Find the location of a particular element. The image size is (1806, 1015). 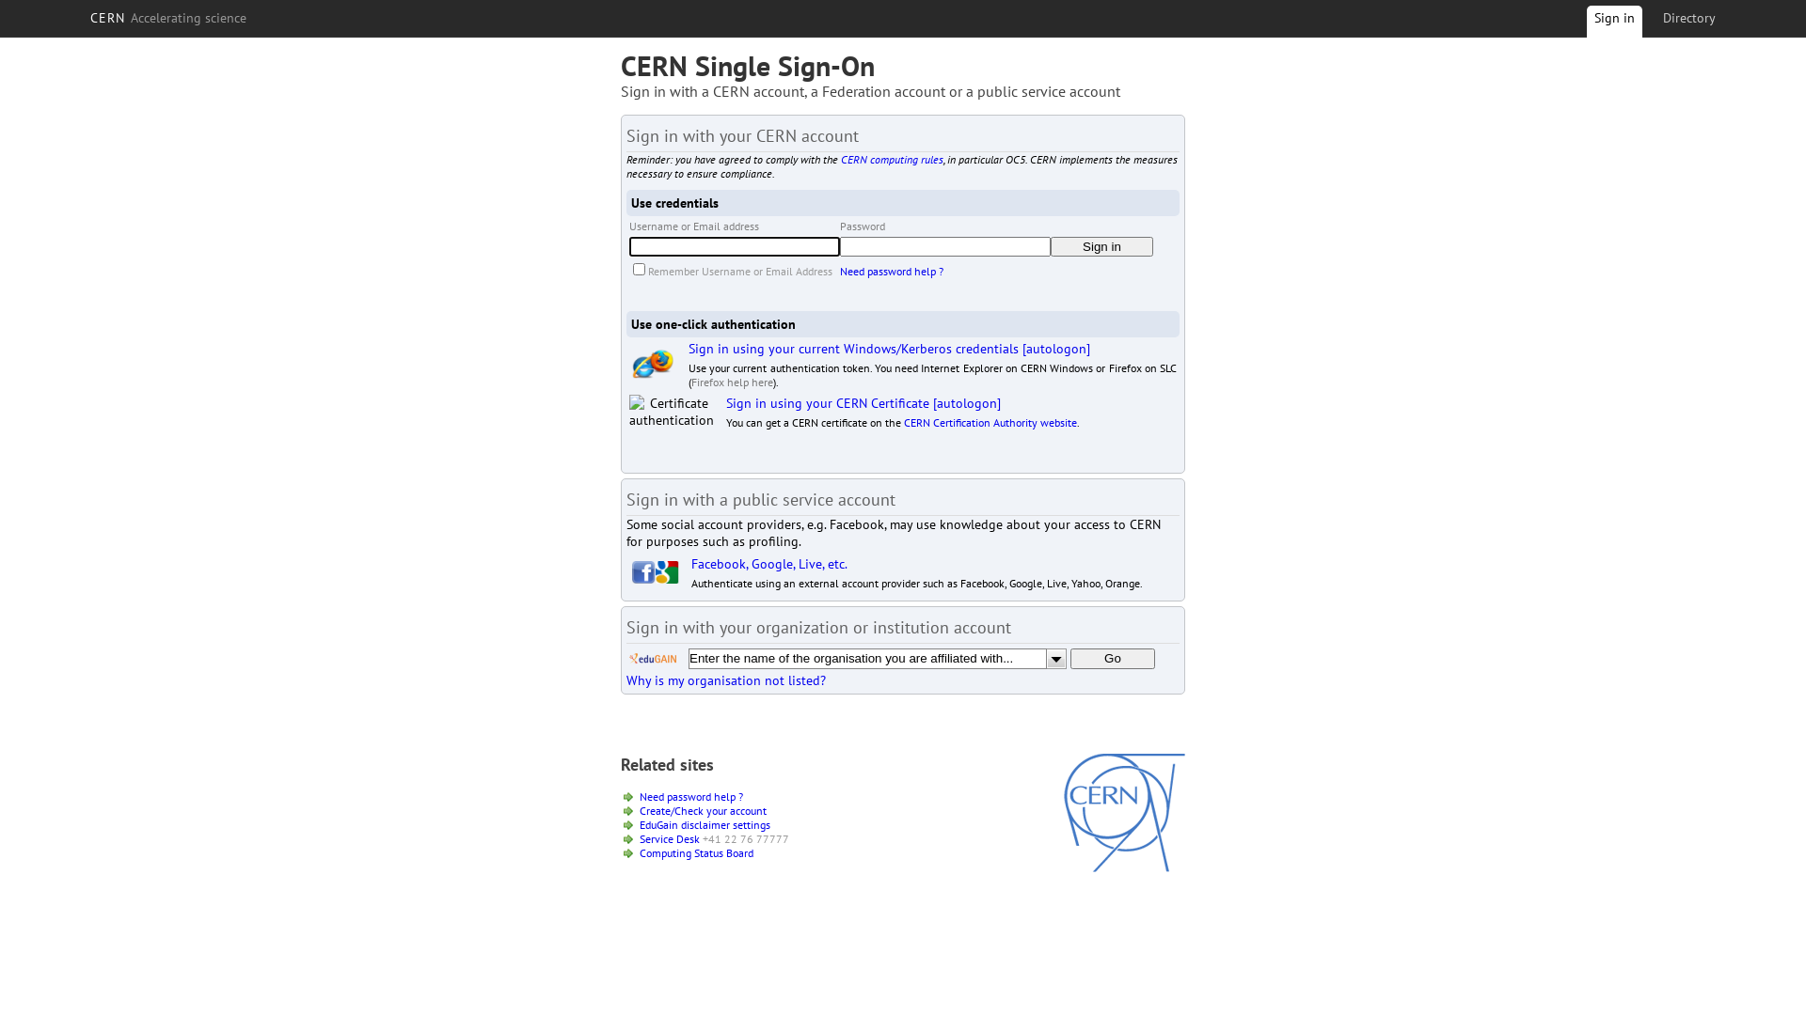

Firefox help here is located at coordinates (732, 382).